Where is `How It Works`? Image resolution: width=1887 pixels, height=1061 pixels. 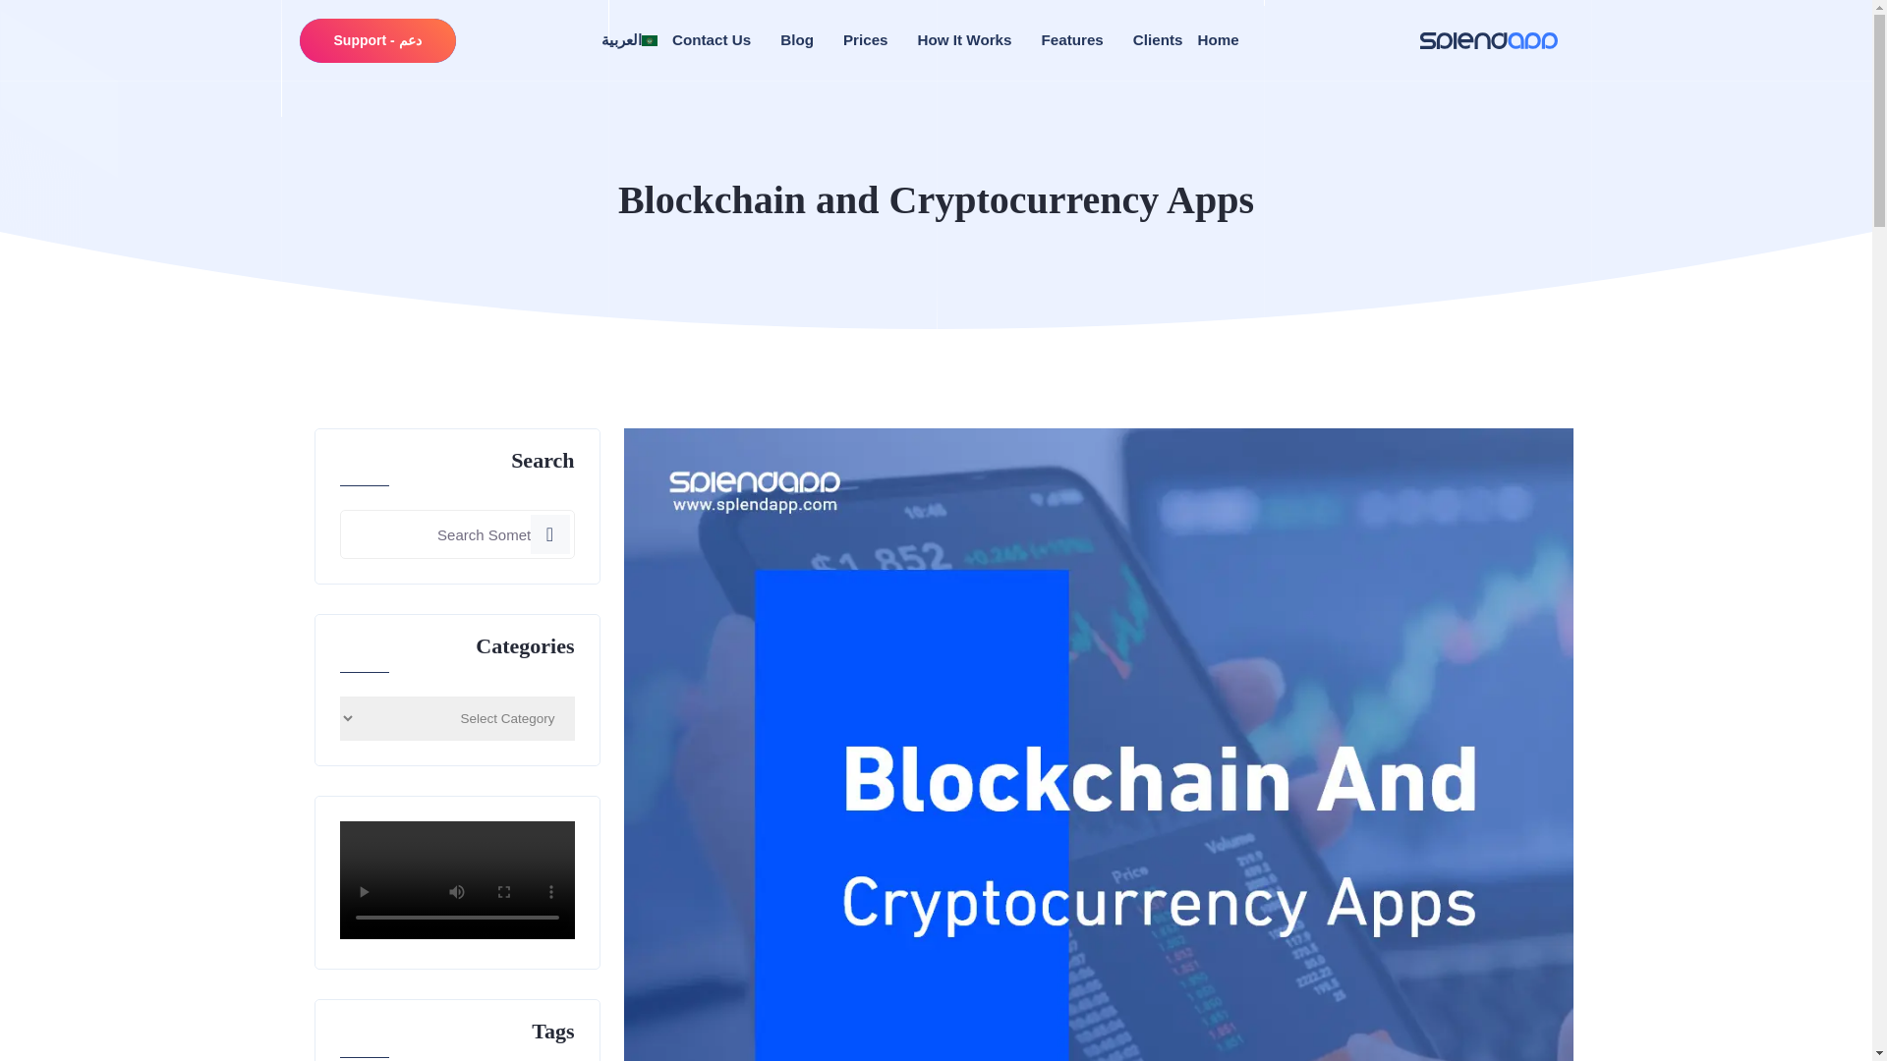
How It Works is located at coordinates (964, 41).